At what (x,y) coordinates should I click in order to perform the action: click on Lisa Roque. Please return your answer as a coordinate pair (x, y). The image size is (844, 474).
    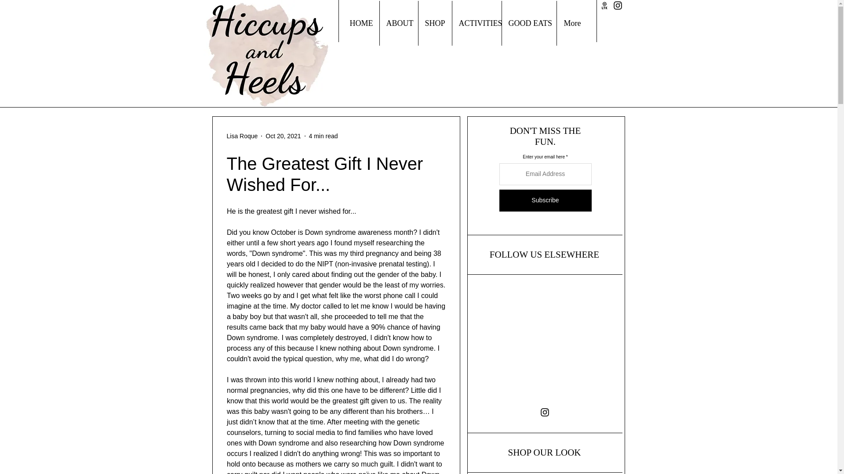
    Looking at the image, I should click on (243, 136).